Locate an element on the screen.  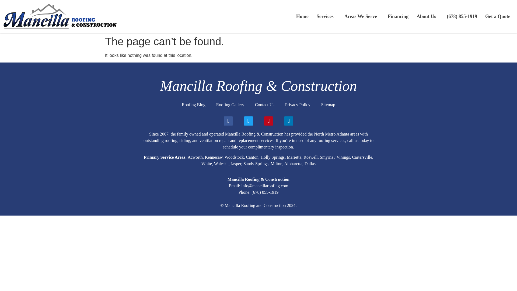
Get a Quote is located at coordinates (498, 16).